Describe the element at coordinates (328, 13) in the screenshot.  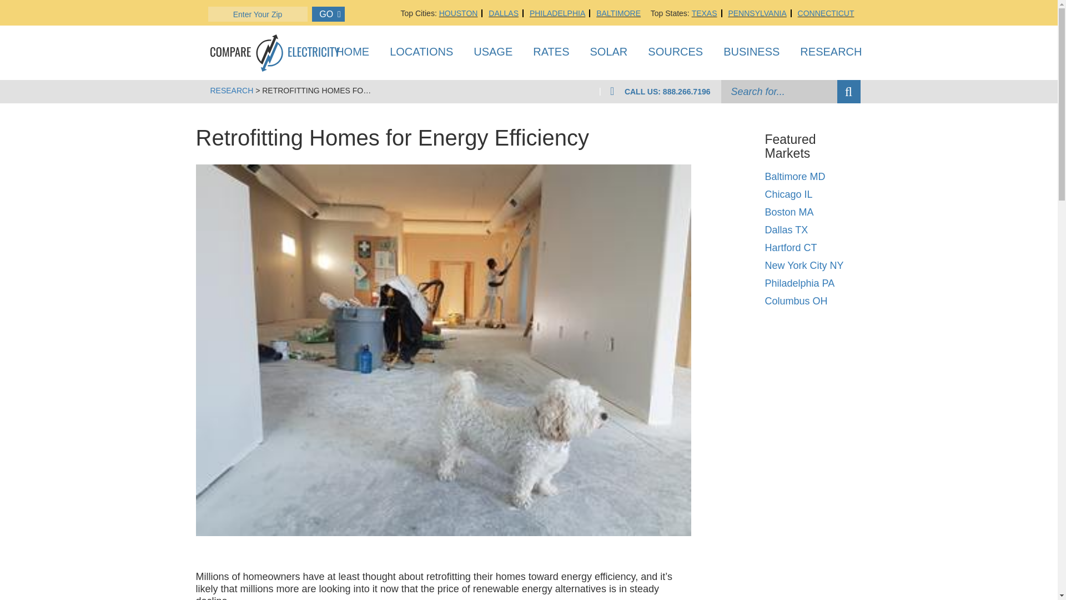
I see `GO` at that location.